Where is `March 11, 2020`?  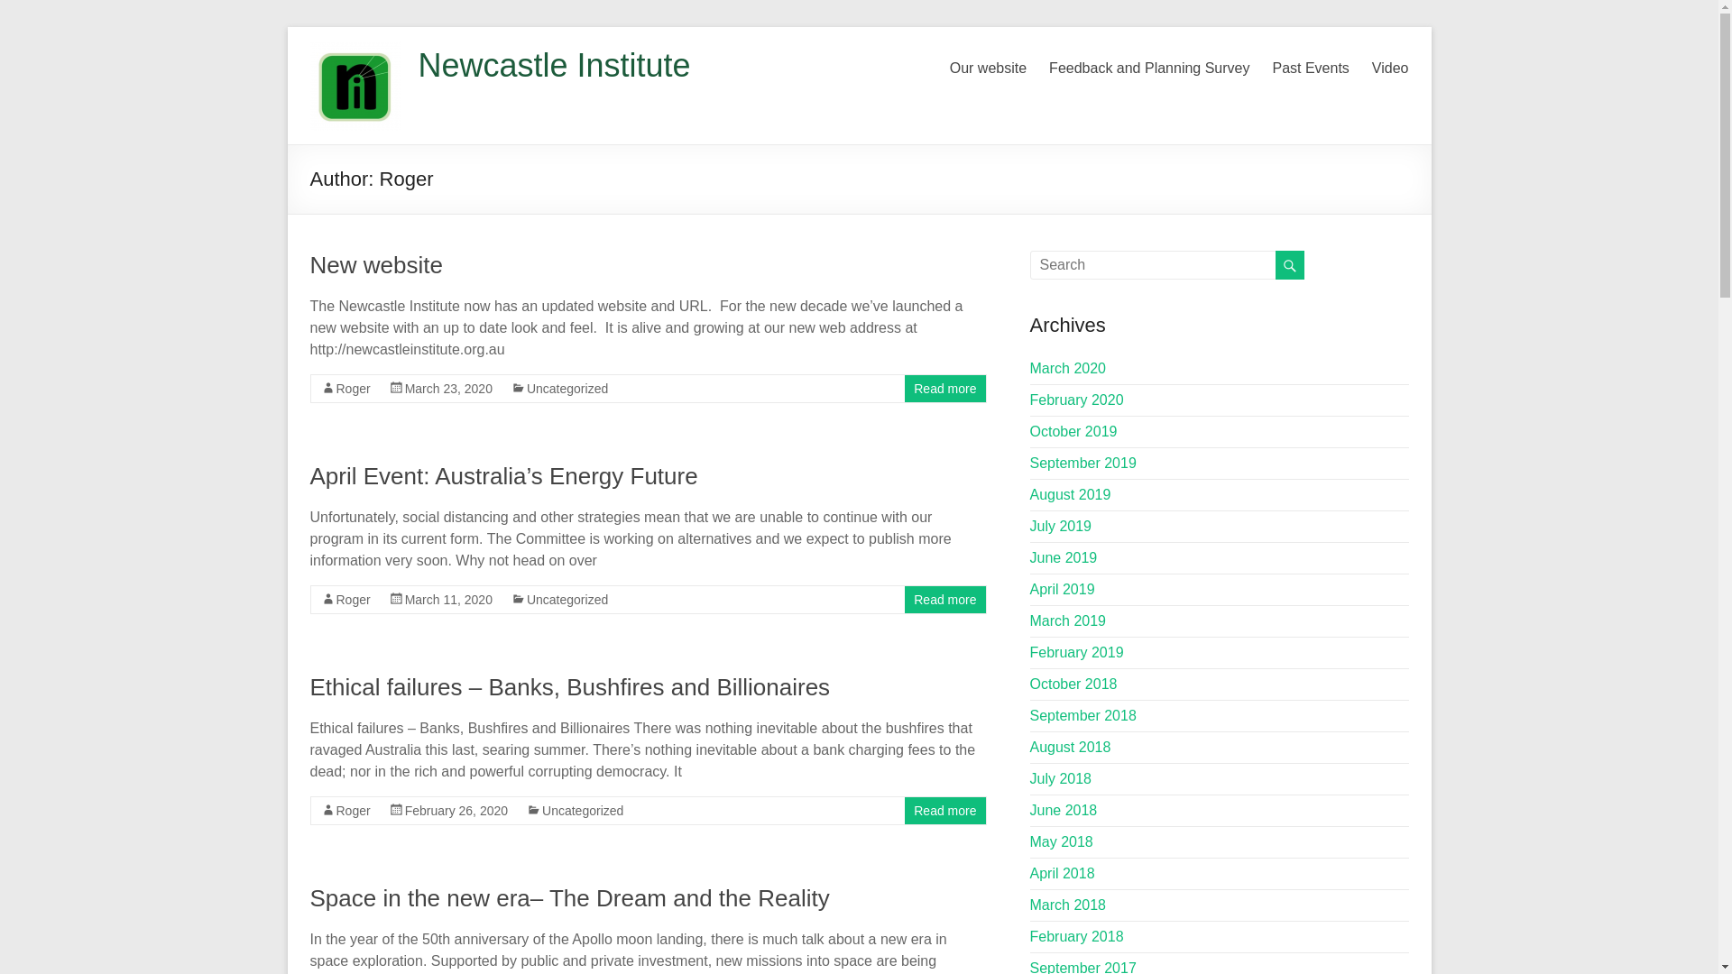 March 11, 2020 is located at coordinates (449, 600).